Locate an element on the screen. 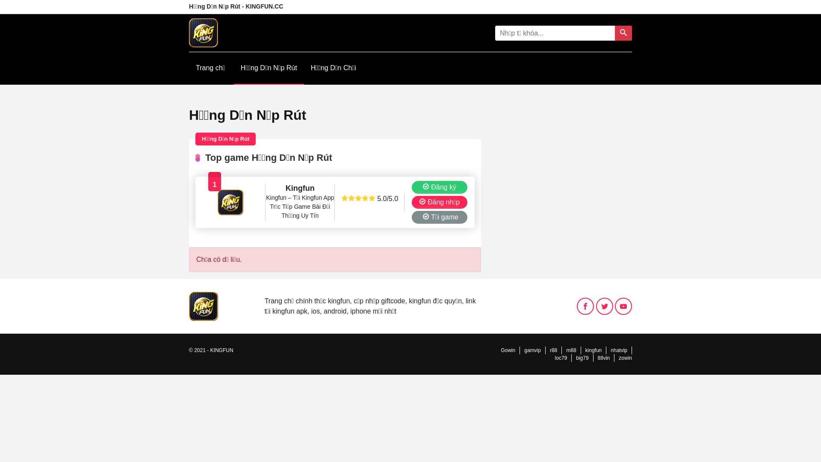 Image resolution: width=821 pixels, height=462 pixels. r88 is located at coordinates (553, 350).